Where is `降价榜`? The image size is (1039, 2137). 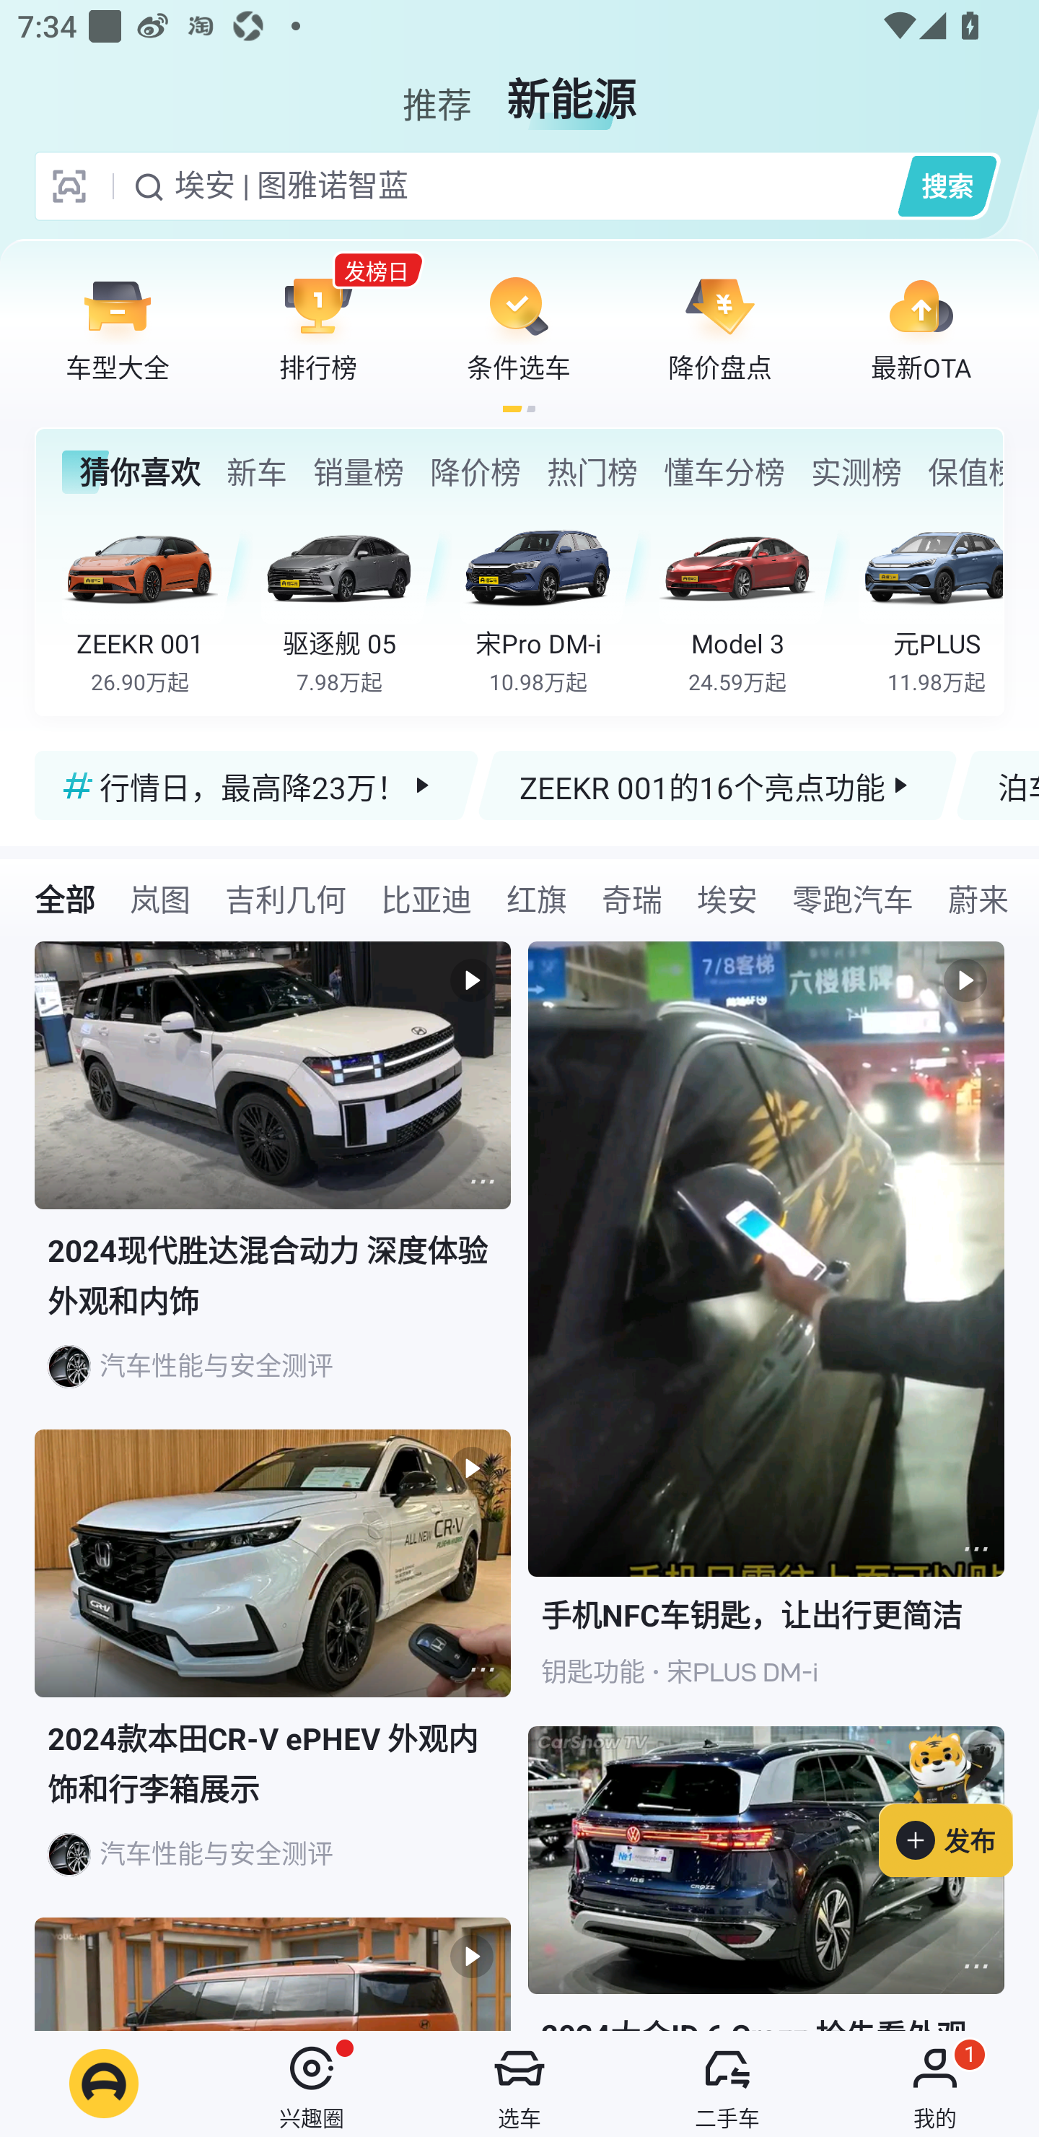 降价榜 is located at coordinates (475, 472).